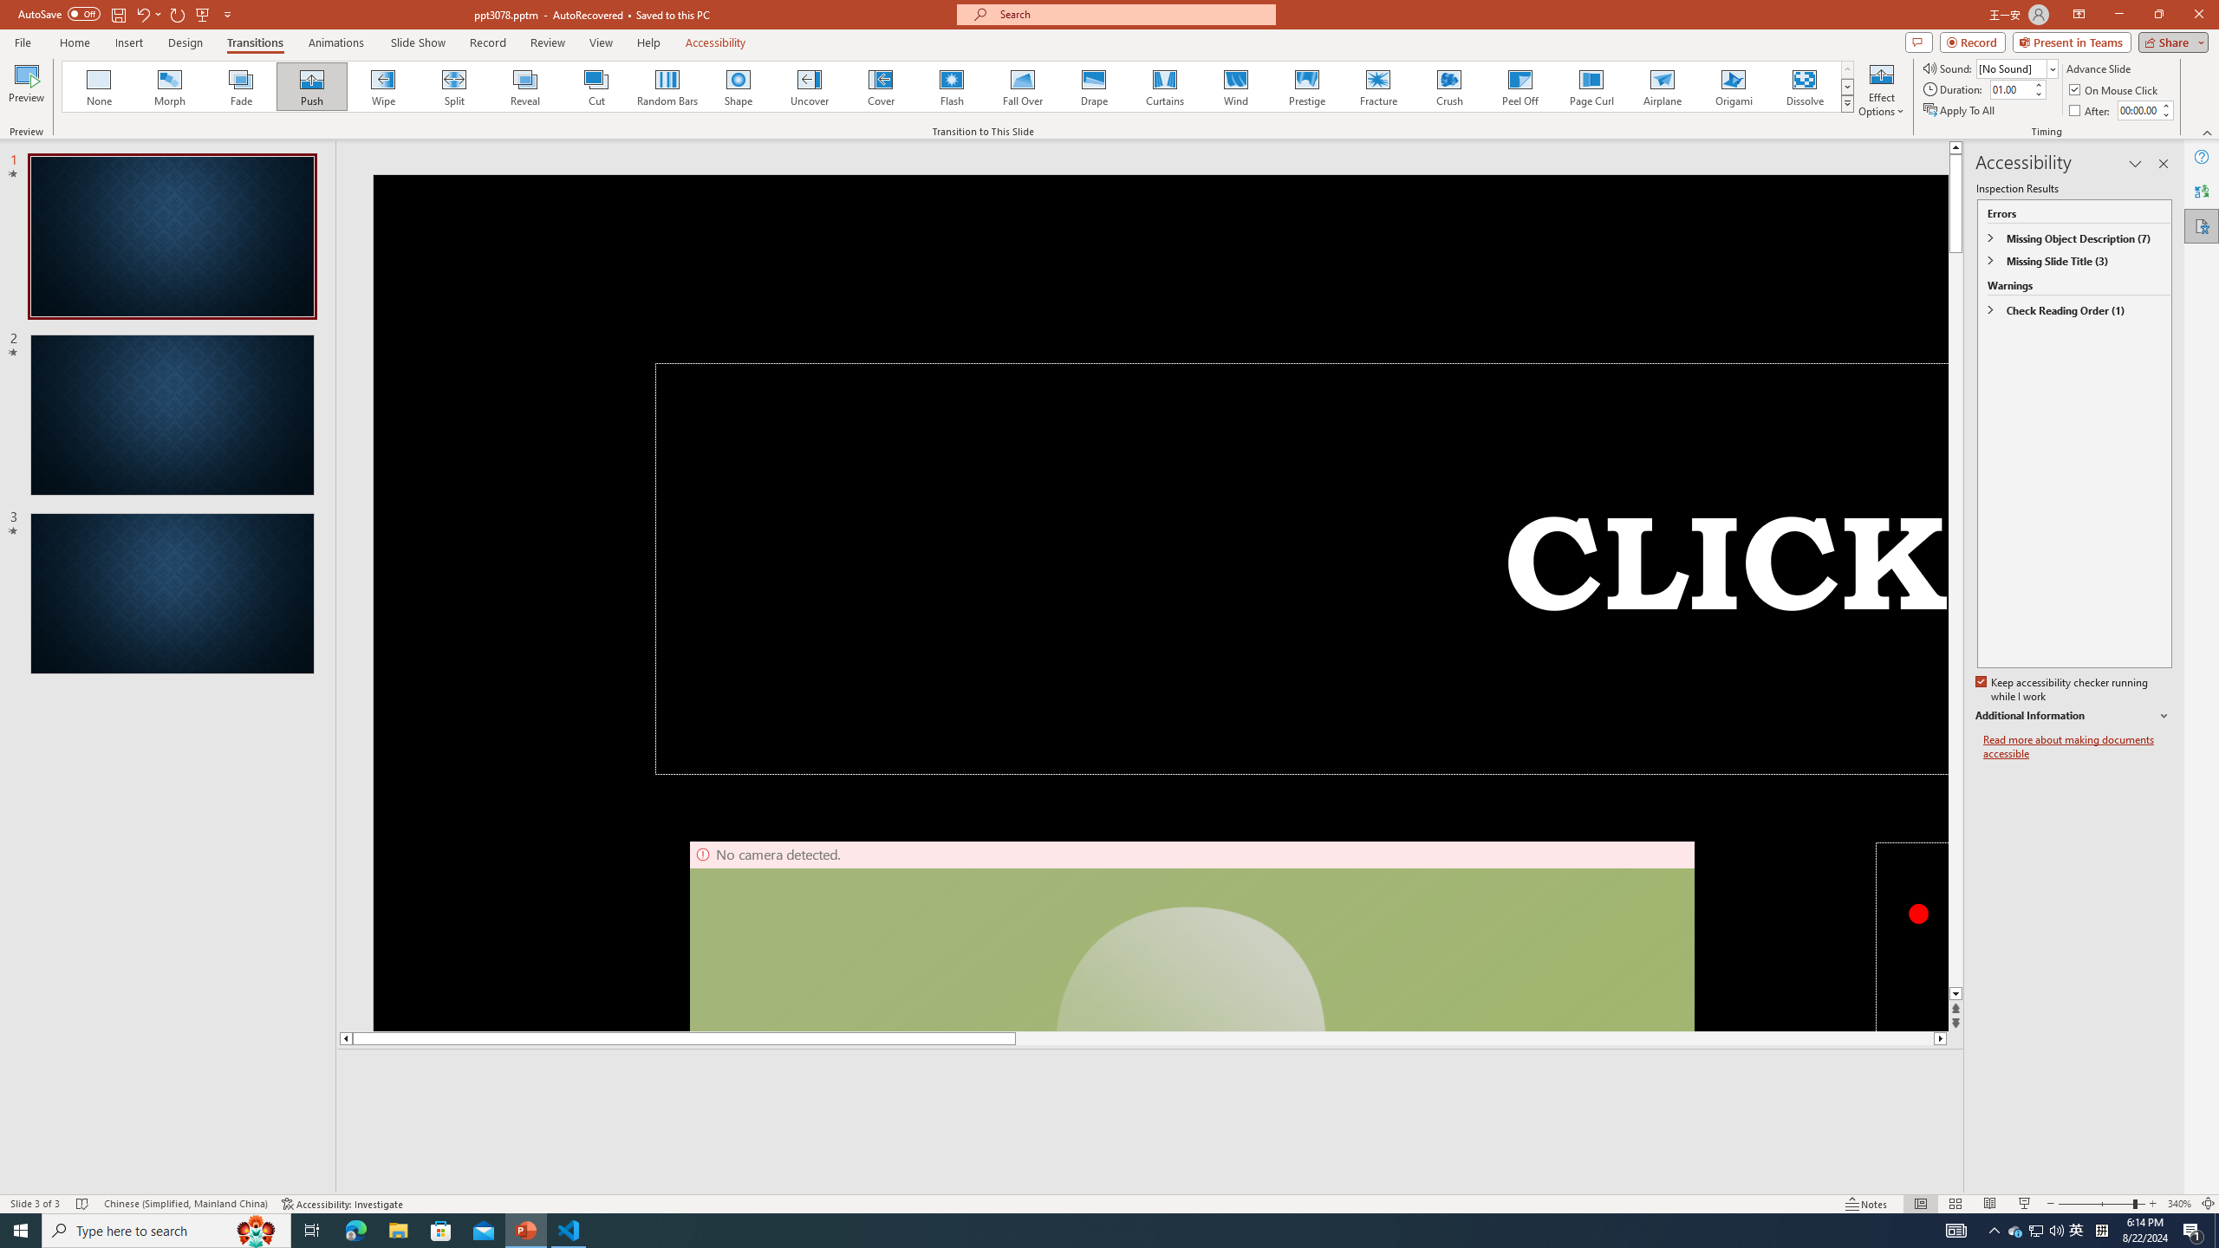  Describe the element at coordinates (1848, 103) in the screenshot. I see `Transition Effects` at that location.